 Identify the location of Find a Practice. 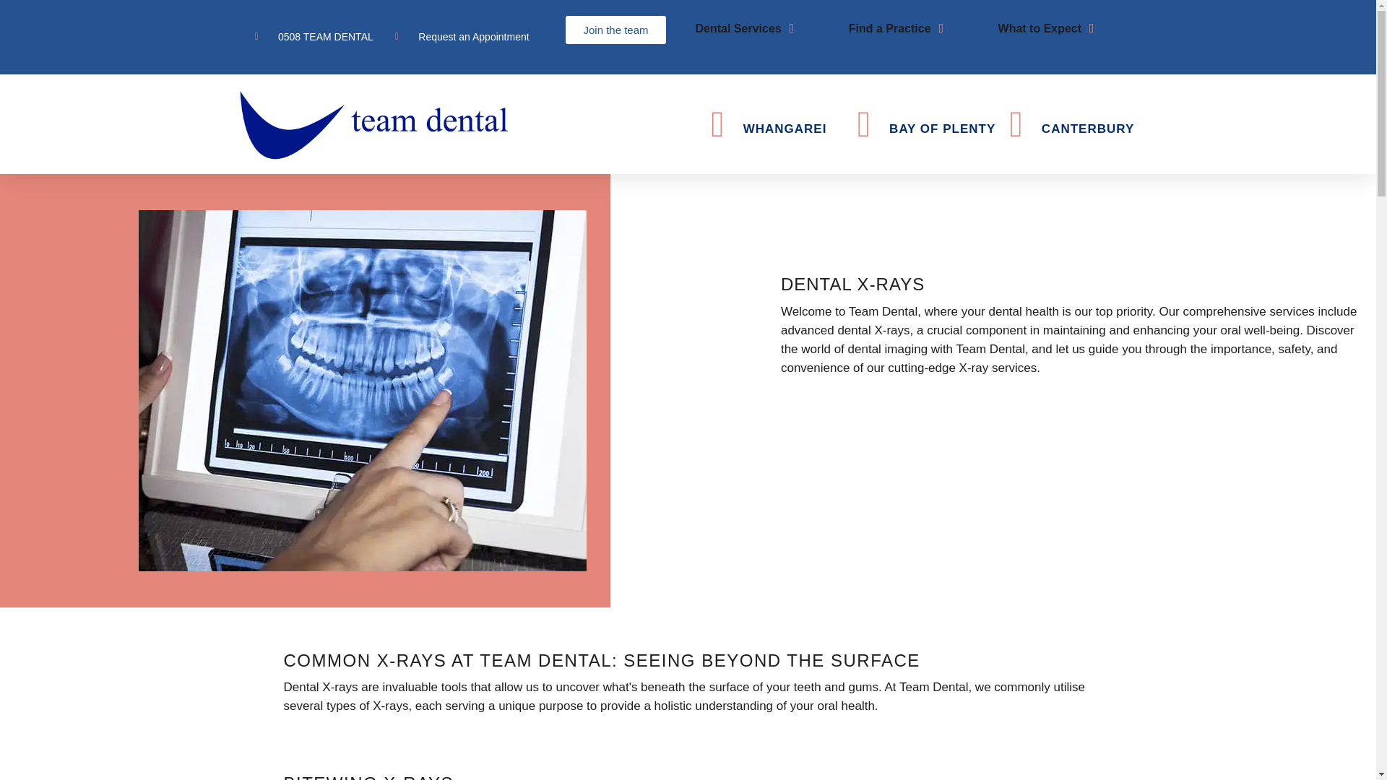
(890, 29).